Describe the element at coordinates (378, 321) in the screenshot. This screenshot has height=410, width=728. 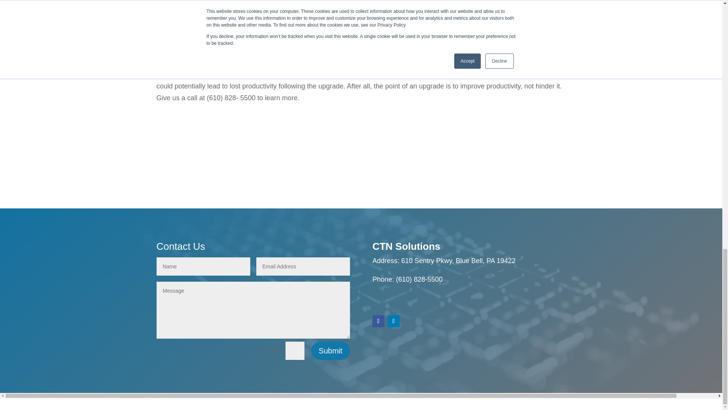
I see `Follow on Facebook` at that location.